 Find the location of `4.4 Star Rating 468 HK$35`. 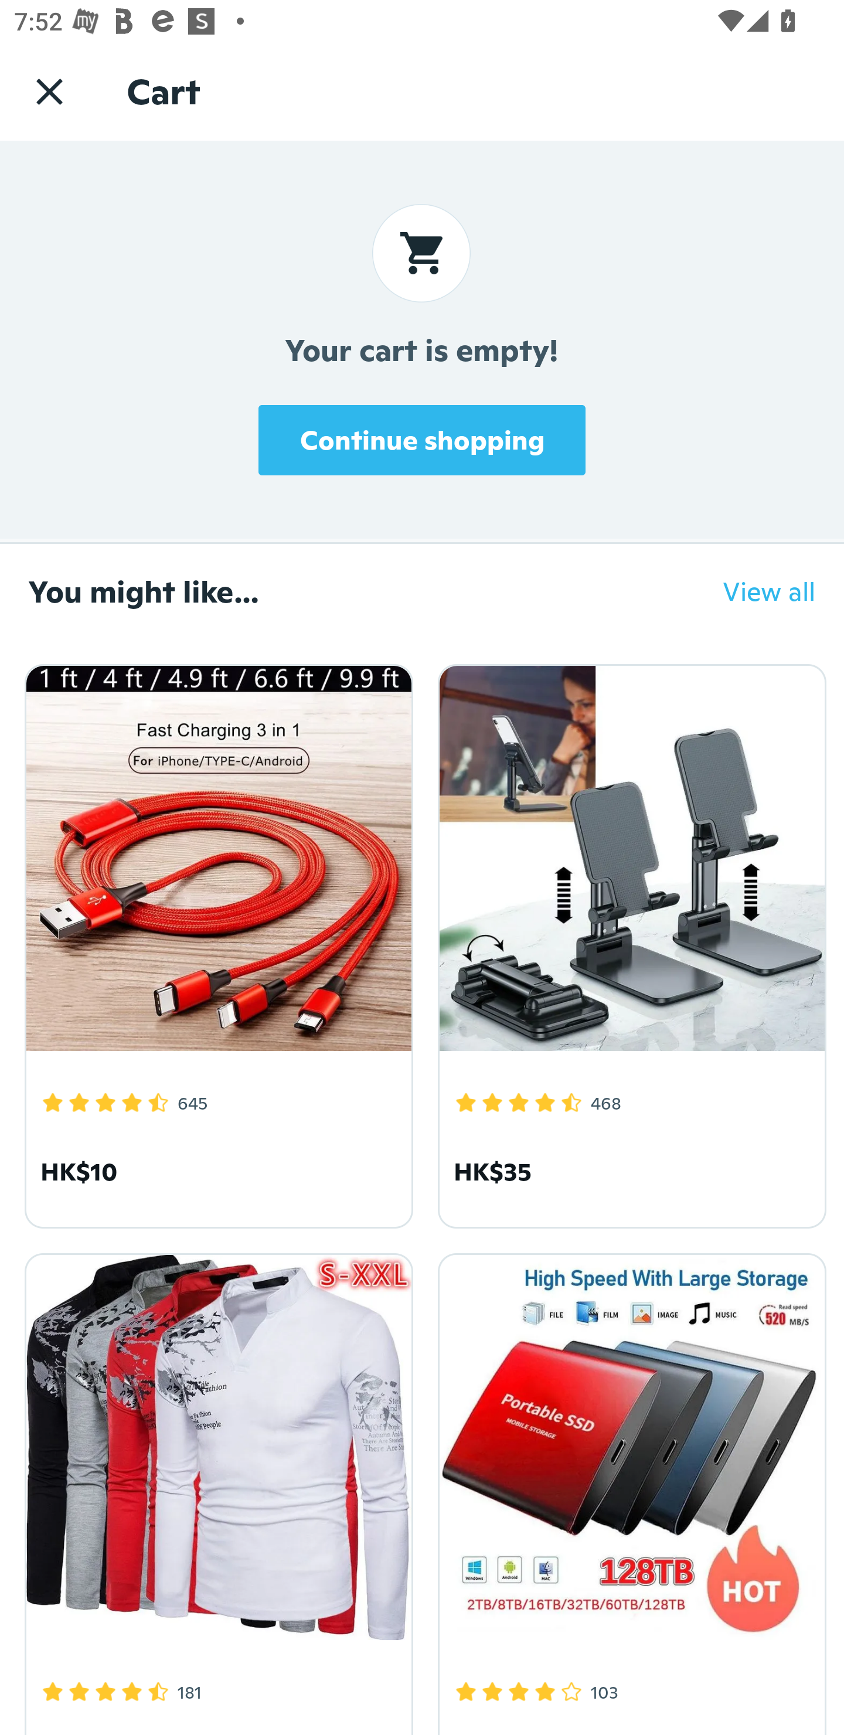

4.4 Star Rating 468 HK$35 is located at coordinates (628, 943).